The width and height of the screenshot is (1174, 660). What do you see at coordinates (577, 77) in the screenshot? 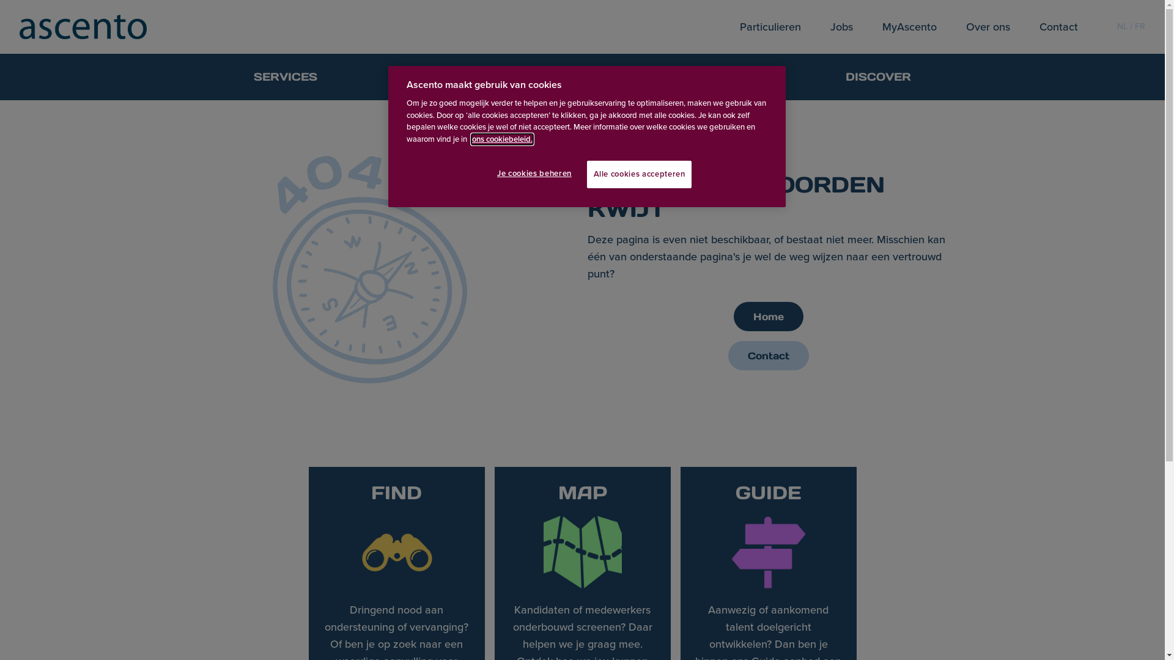
I see `MAP` at bounding box center [577, 77].